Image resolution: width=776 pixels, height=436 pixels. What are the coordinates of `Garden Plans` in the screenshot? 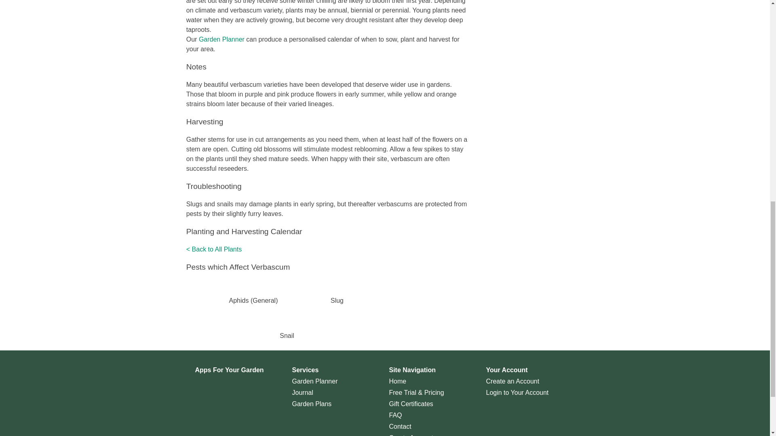 It's located at (311, 404).